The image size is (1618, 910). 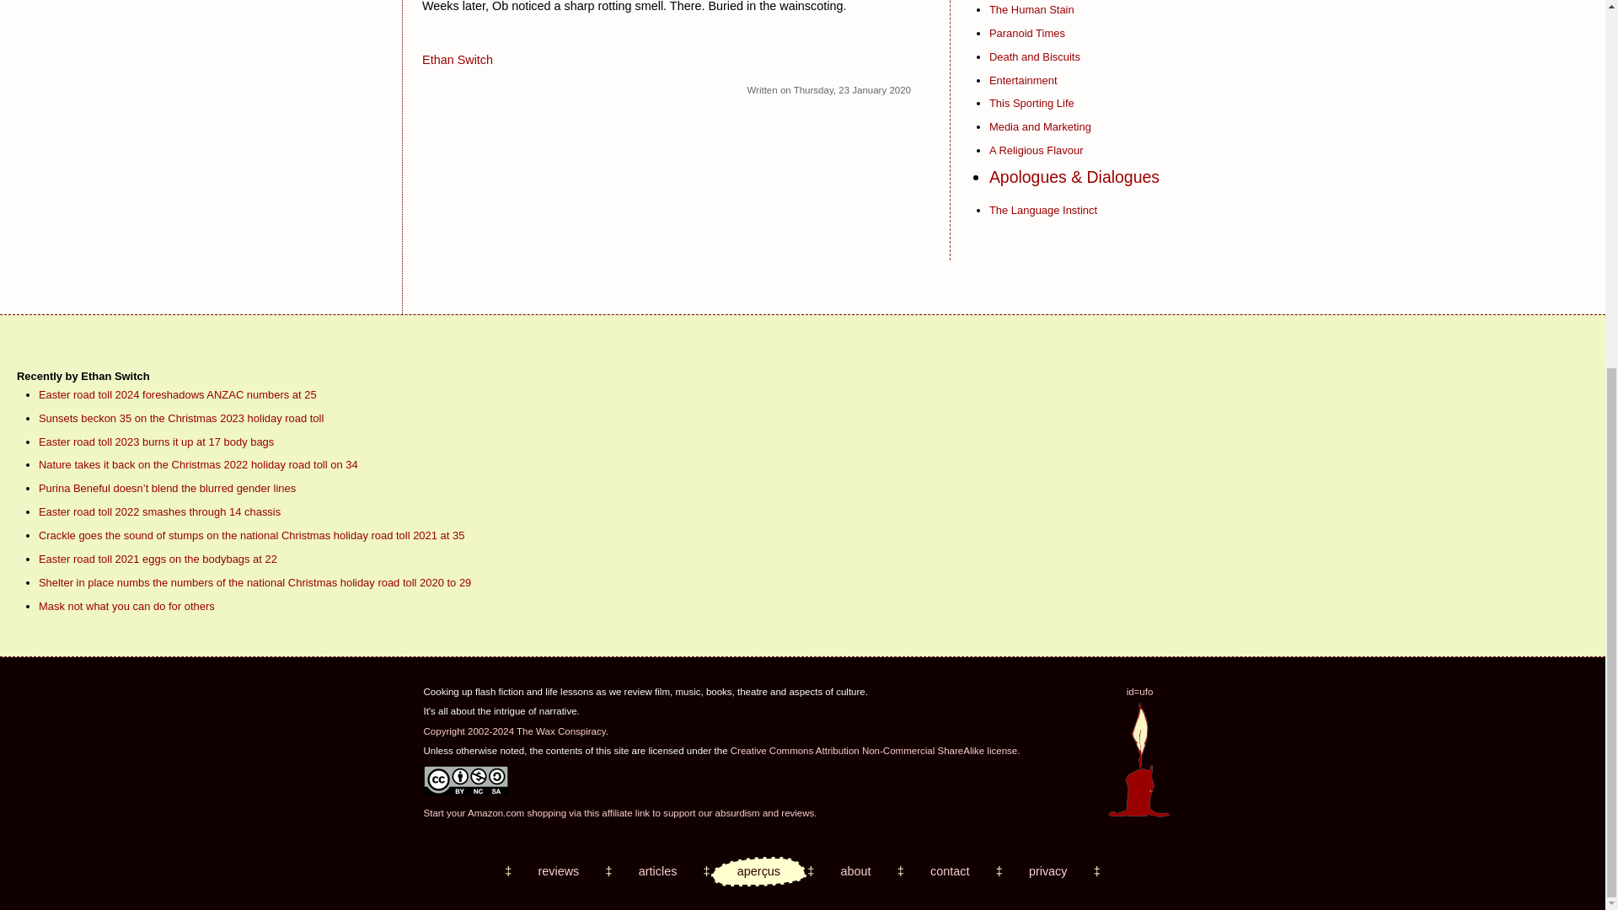 I want to click on snapshots and pot rots, so click(x=758, y=871).